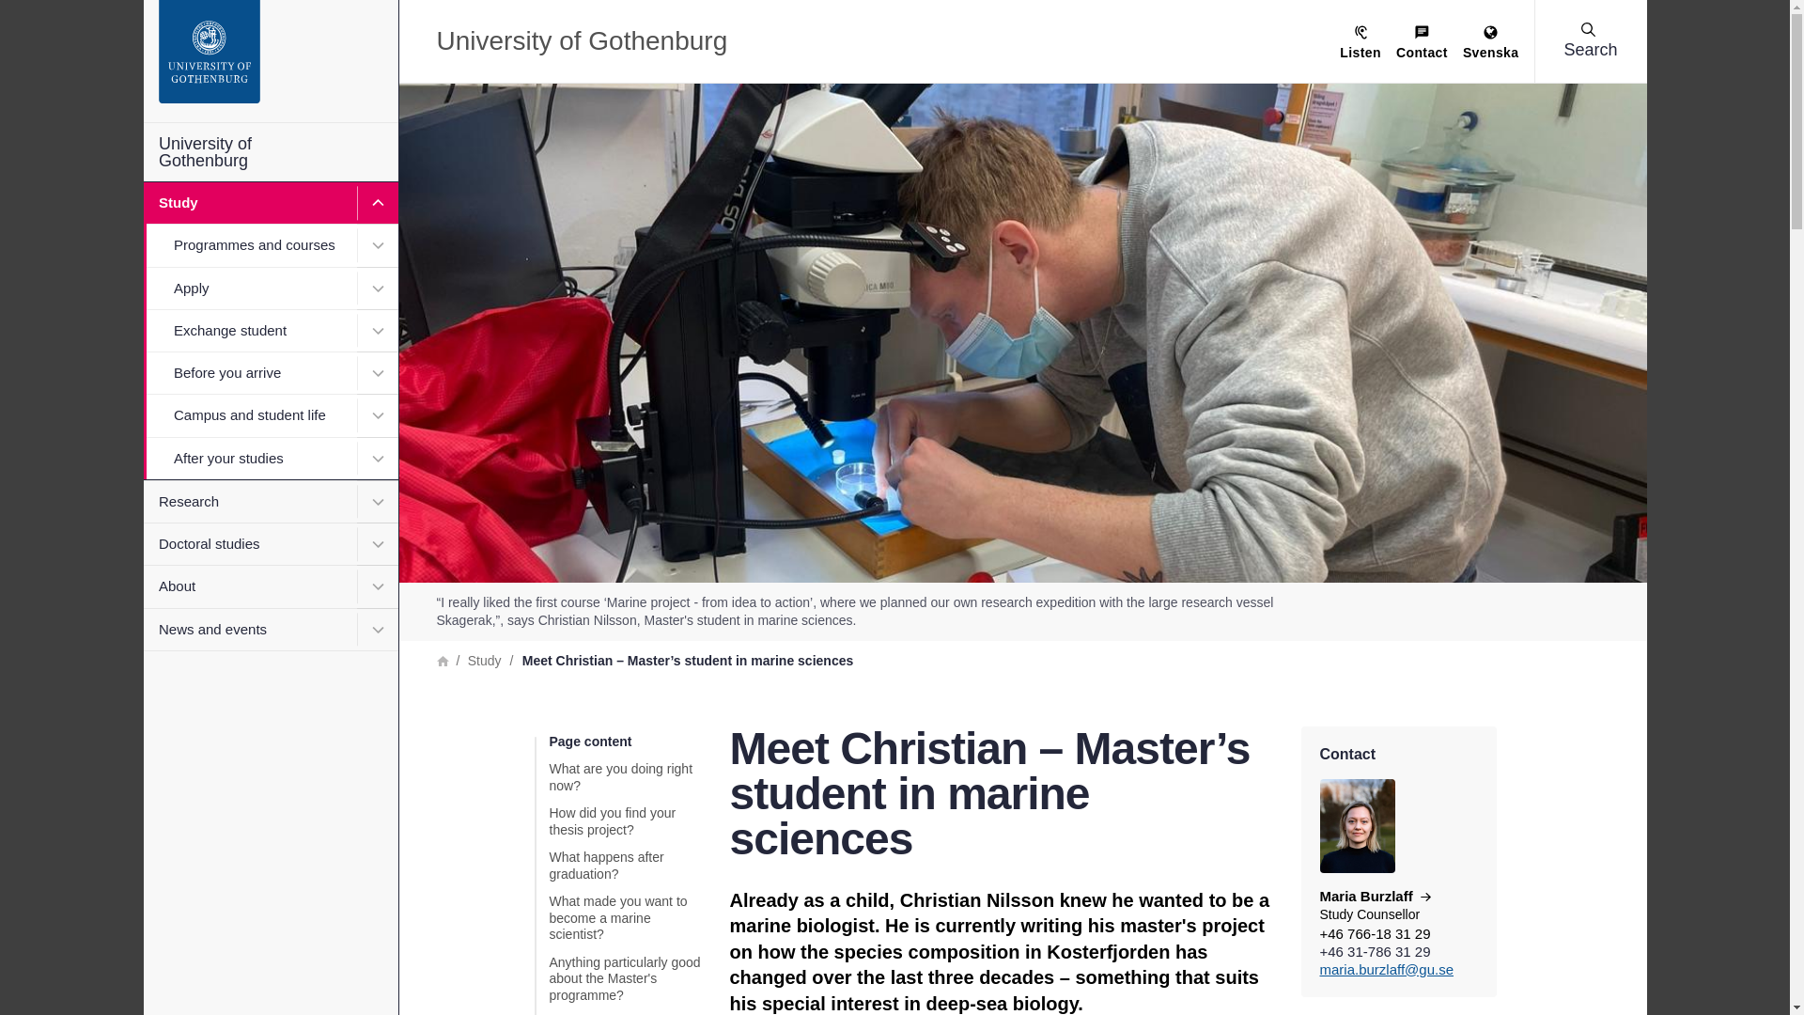 Image resolution: width=1804 pixels, height=1015 pixels. What do you see at coordinates (131, 13) in the screenshot?
I see `Search function` at bounding box center [131, 13].